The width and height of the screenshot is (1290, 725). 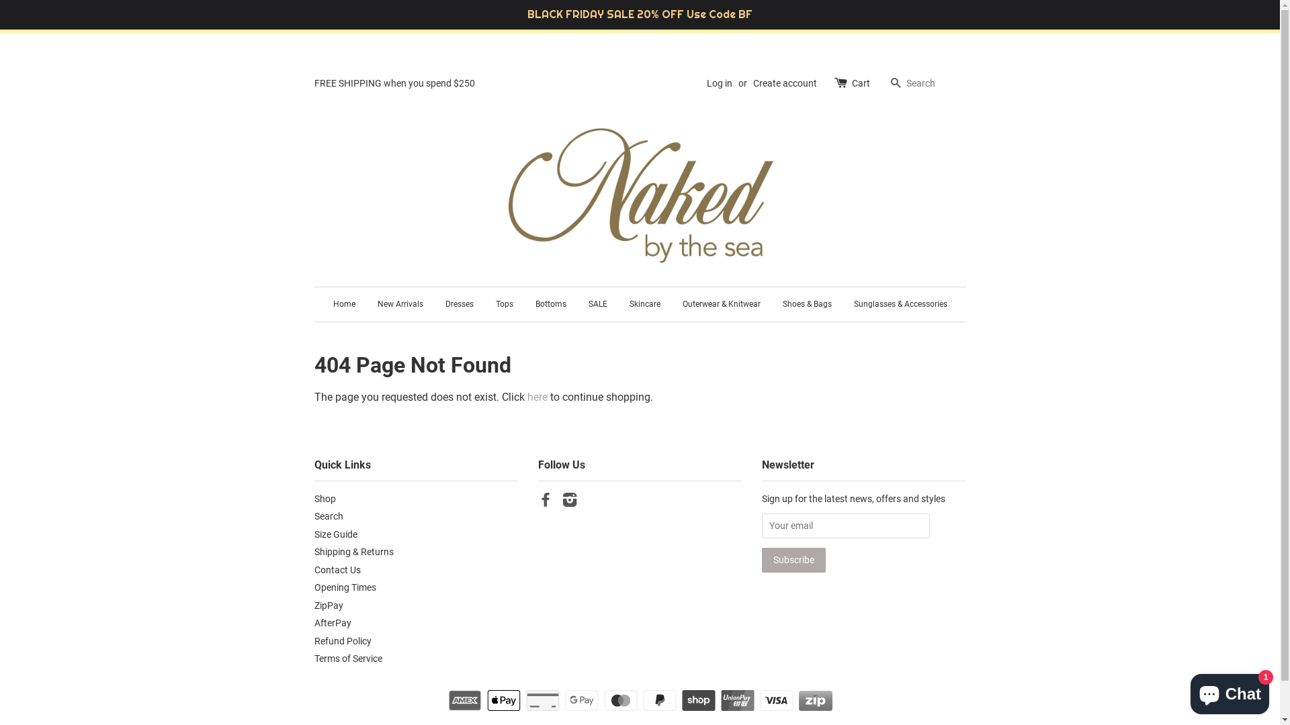 What do you see at coordinates (345, 587) in the screenshot?
I see `Opening Times` at bounding box center [345, 587].